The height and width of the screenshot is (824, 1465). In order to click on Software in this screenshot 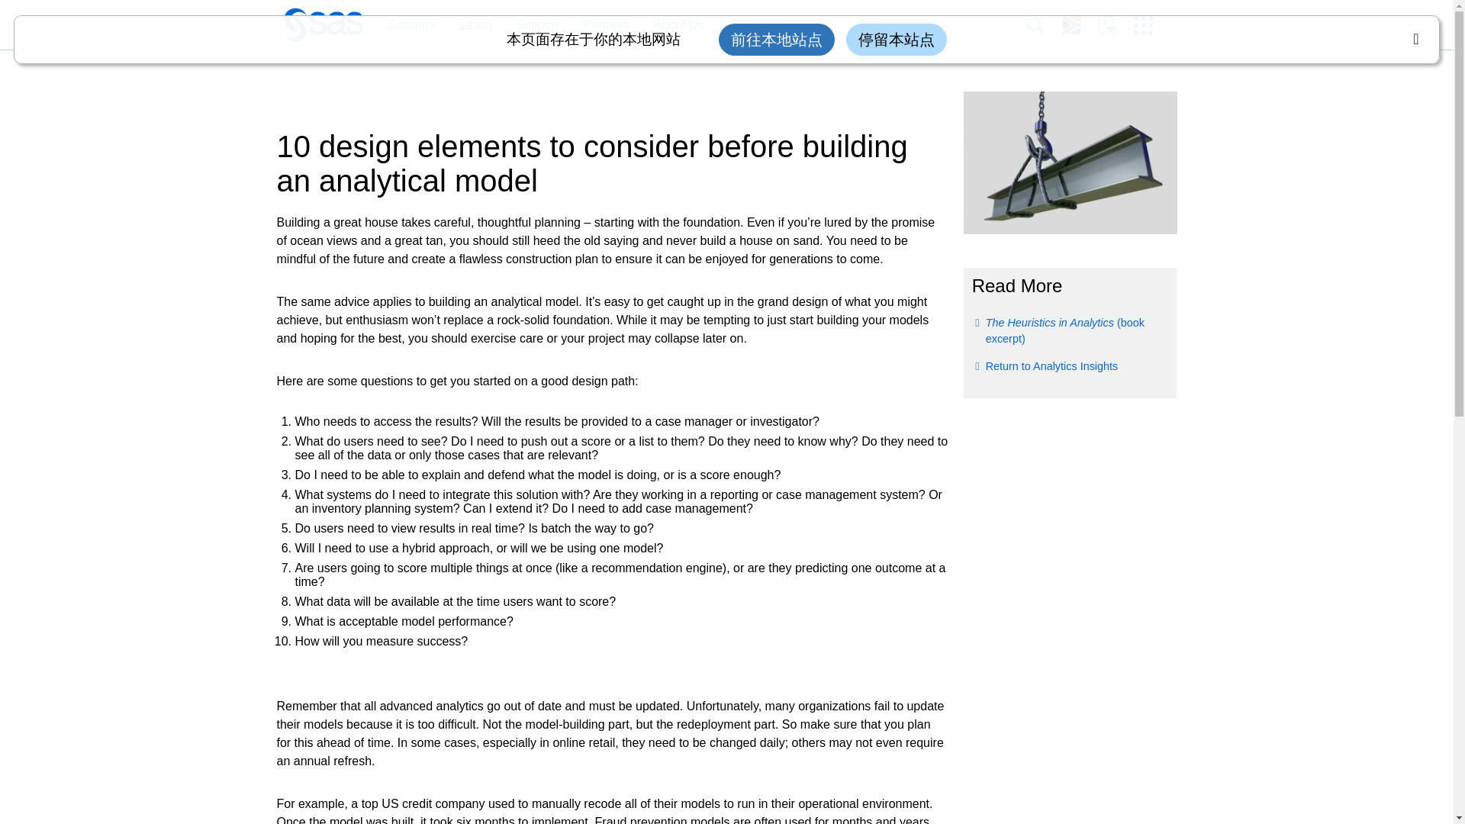, I will do `click(404, 25)`.